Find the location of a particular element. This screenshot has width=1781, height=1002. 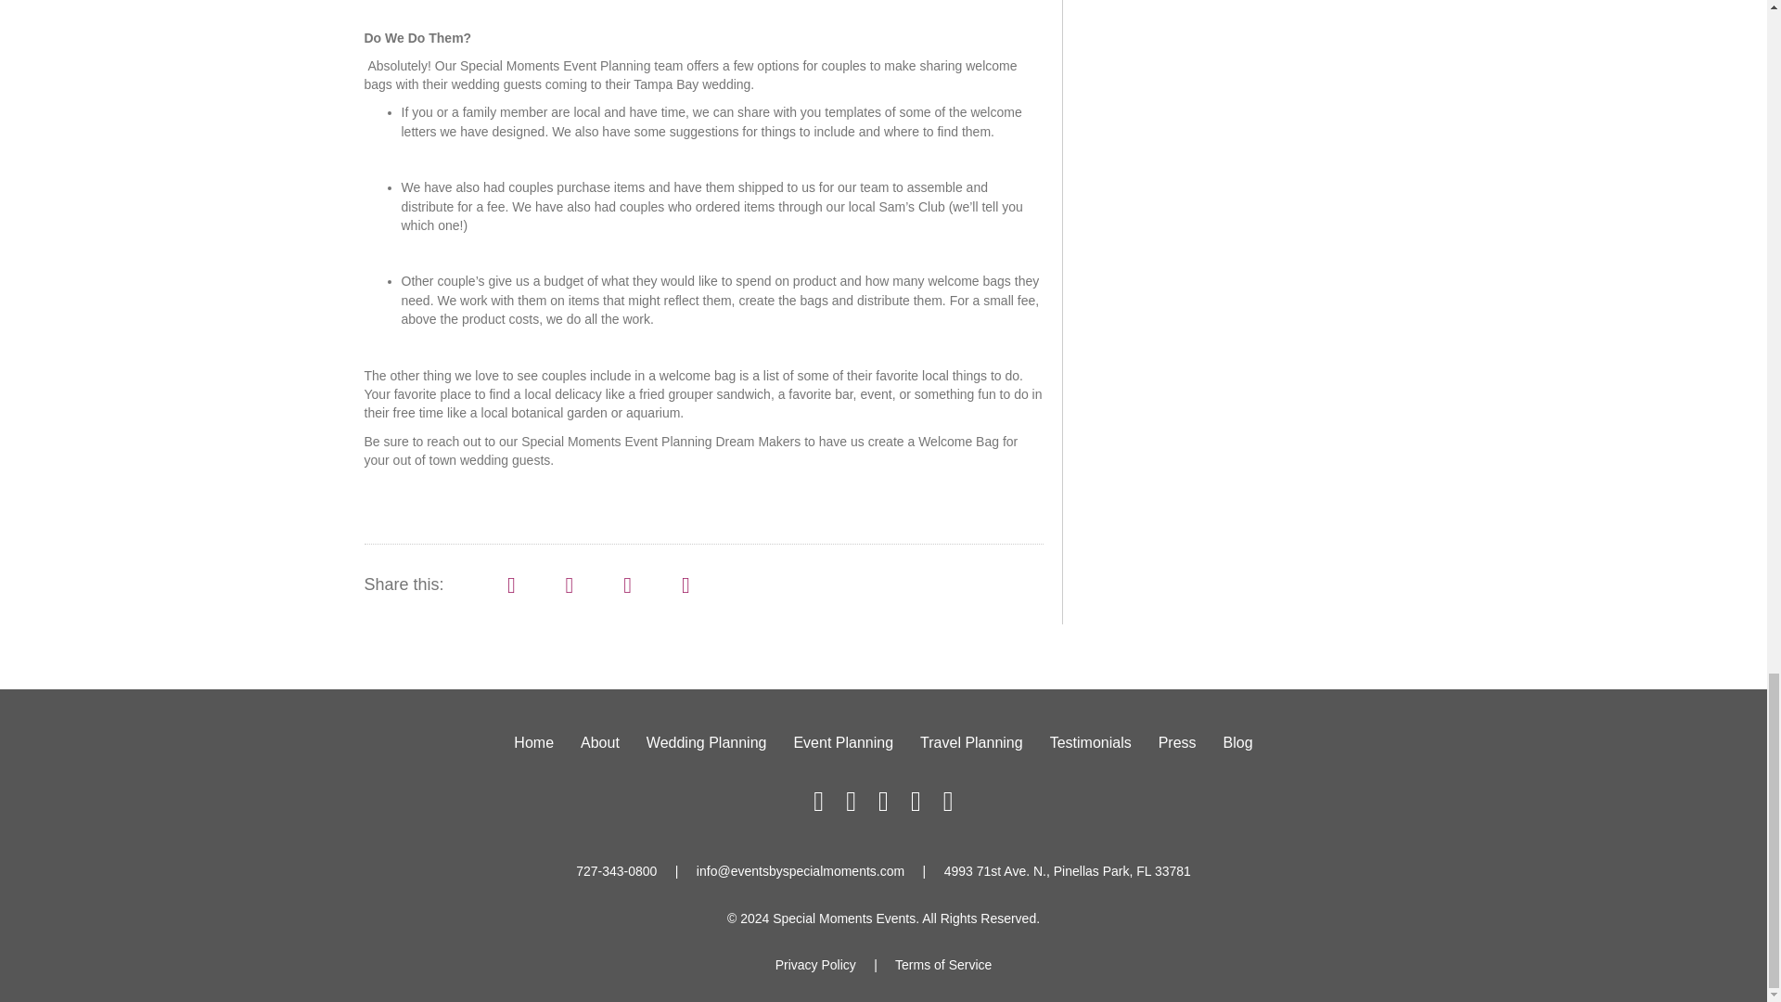

Event Planning is located at coordinates (842, 742).